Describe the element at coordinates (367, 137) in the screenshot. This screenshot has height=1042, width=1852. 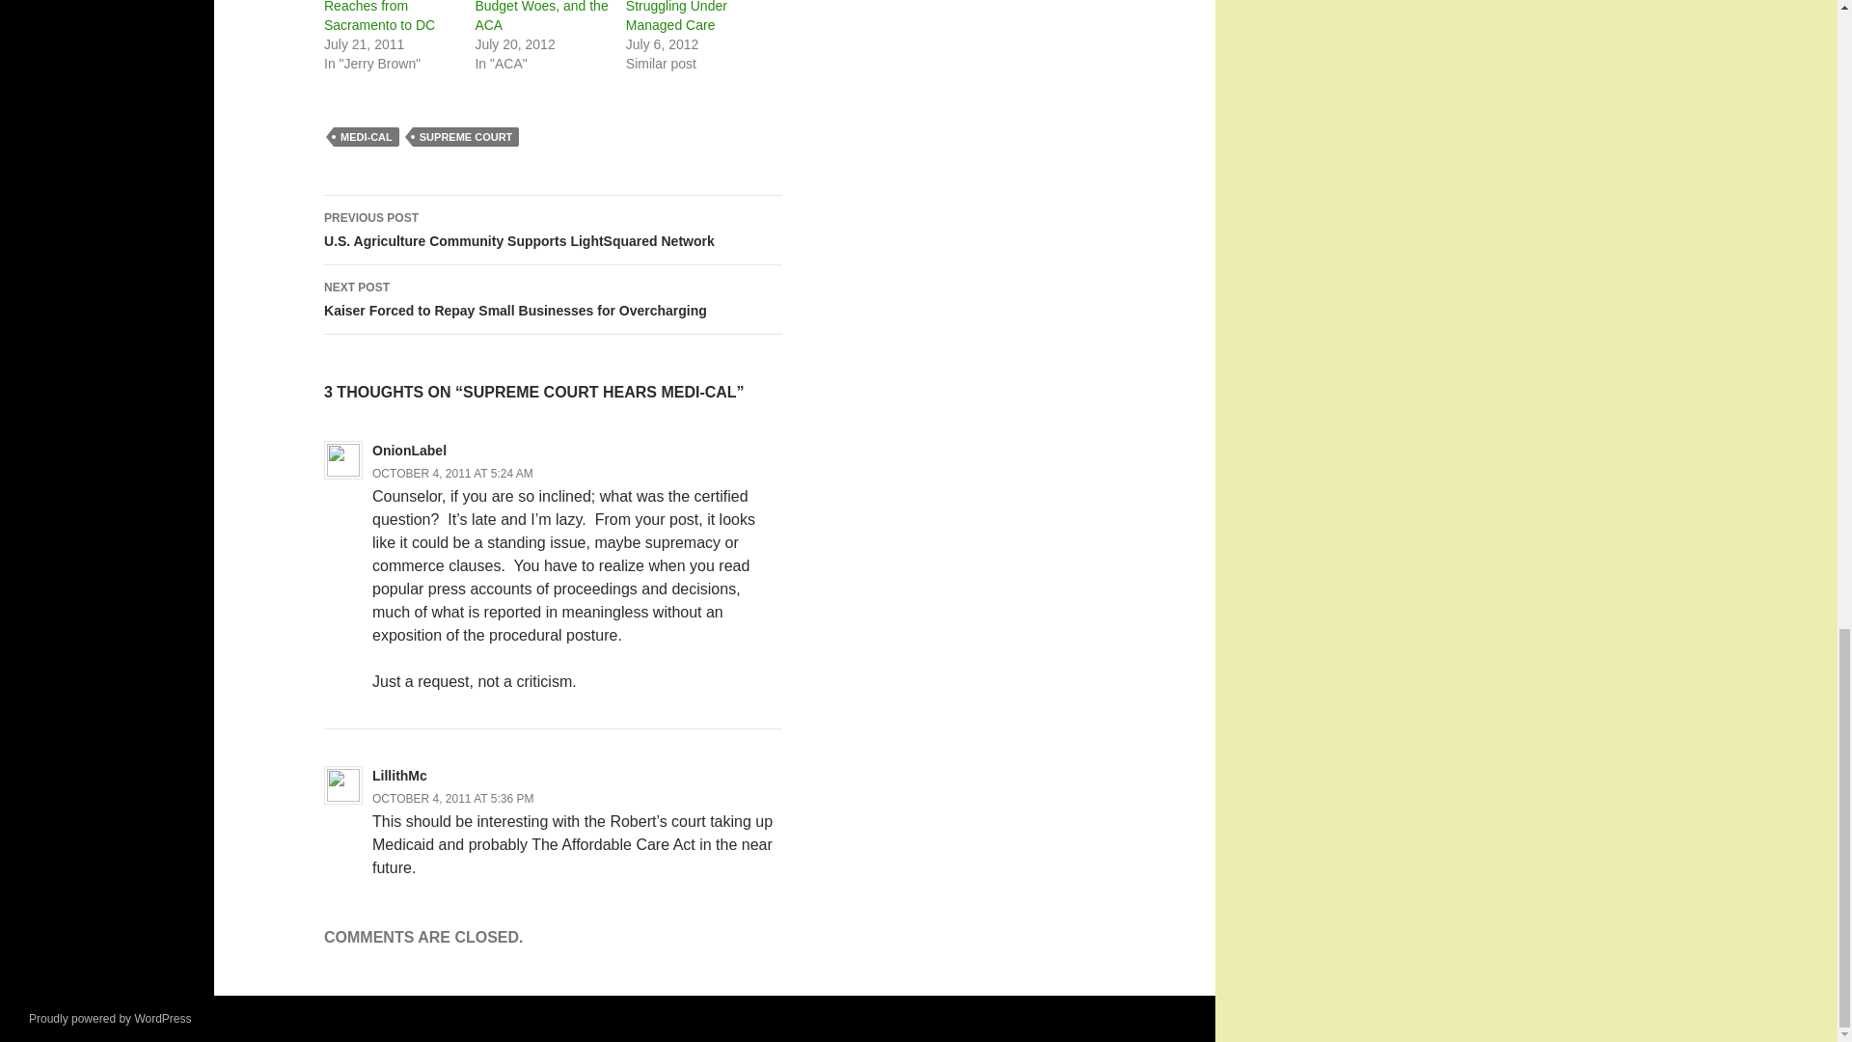
I see `MEDI-CAL` at that location.